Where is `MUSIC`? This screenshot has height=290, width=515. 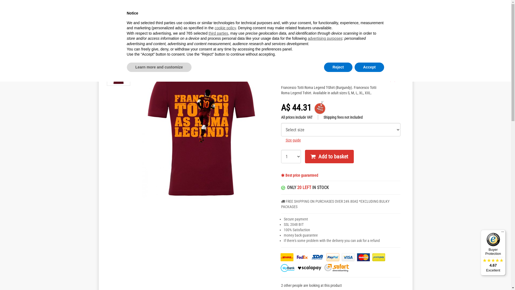
MUSIC is located at coordinates (152, 41).